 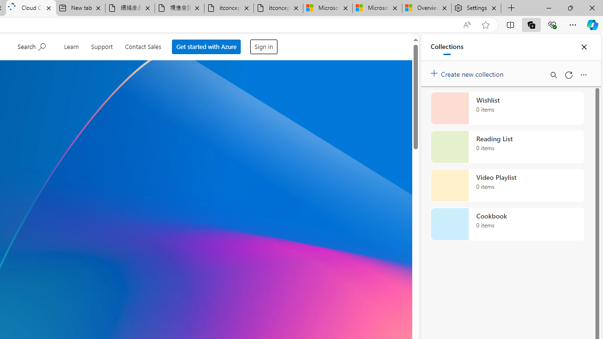 I want to click on Contact Sales, so click(x=144, y=45).